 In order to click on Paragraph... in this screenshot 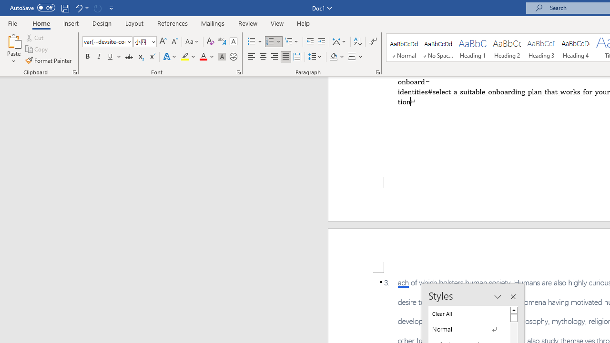, I will do `click(377, 72)`.